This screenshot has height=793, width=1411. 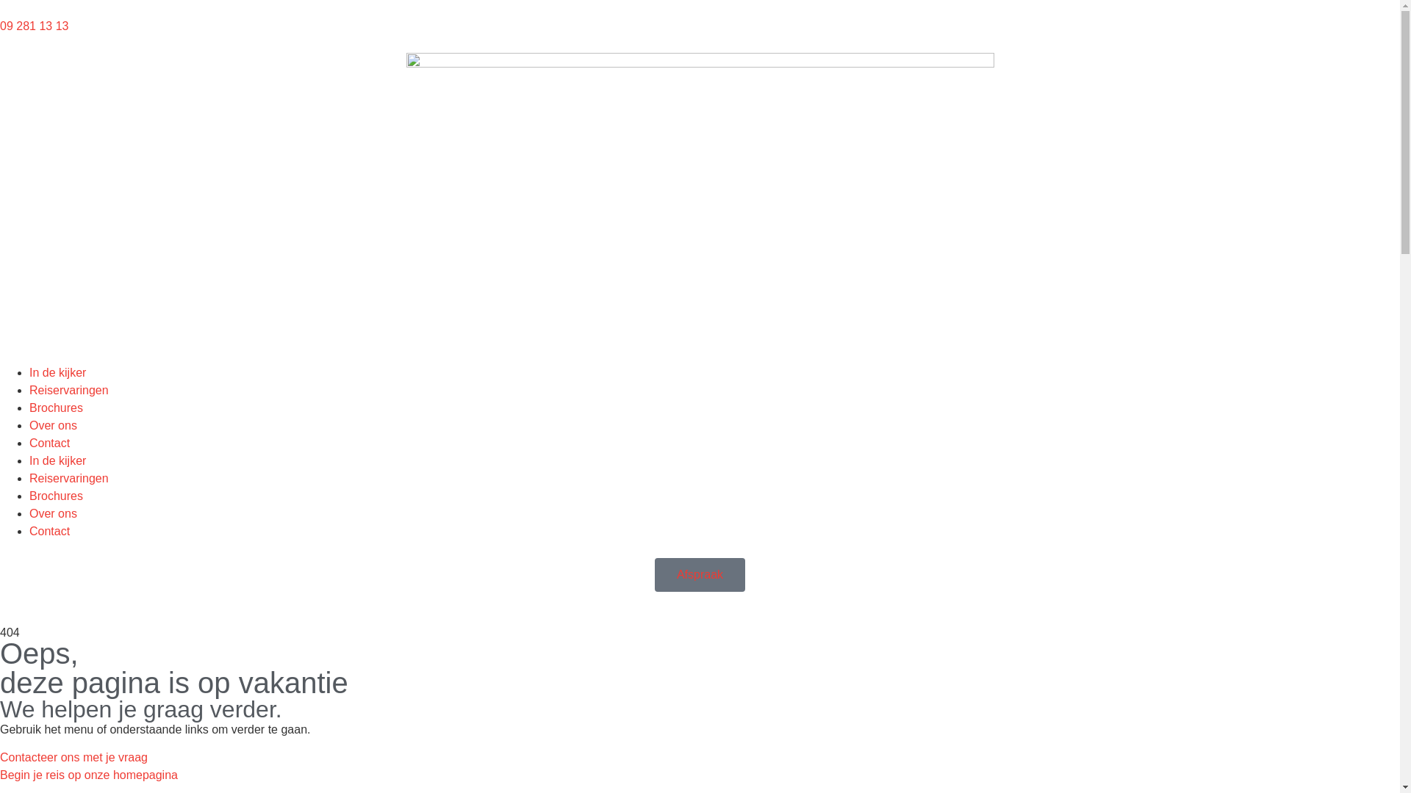 I want to click on Over ons, so click(x=53, y=426).